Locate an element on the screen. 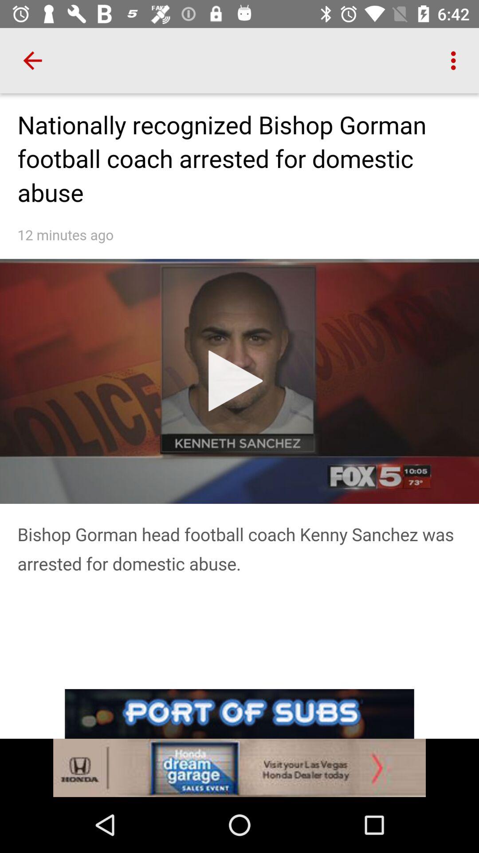  more information about an advertisement is located at coordinates (239, 768).